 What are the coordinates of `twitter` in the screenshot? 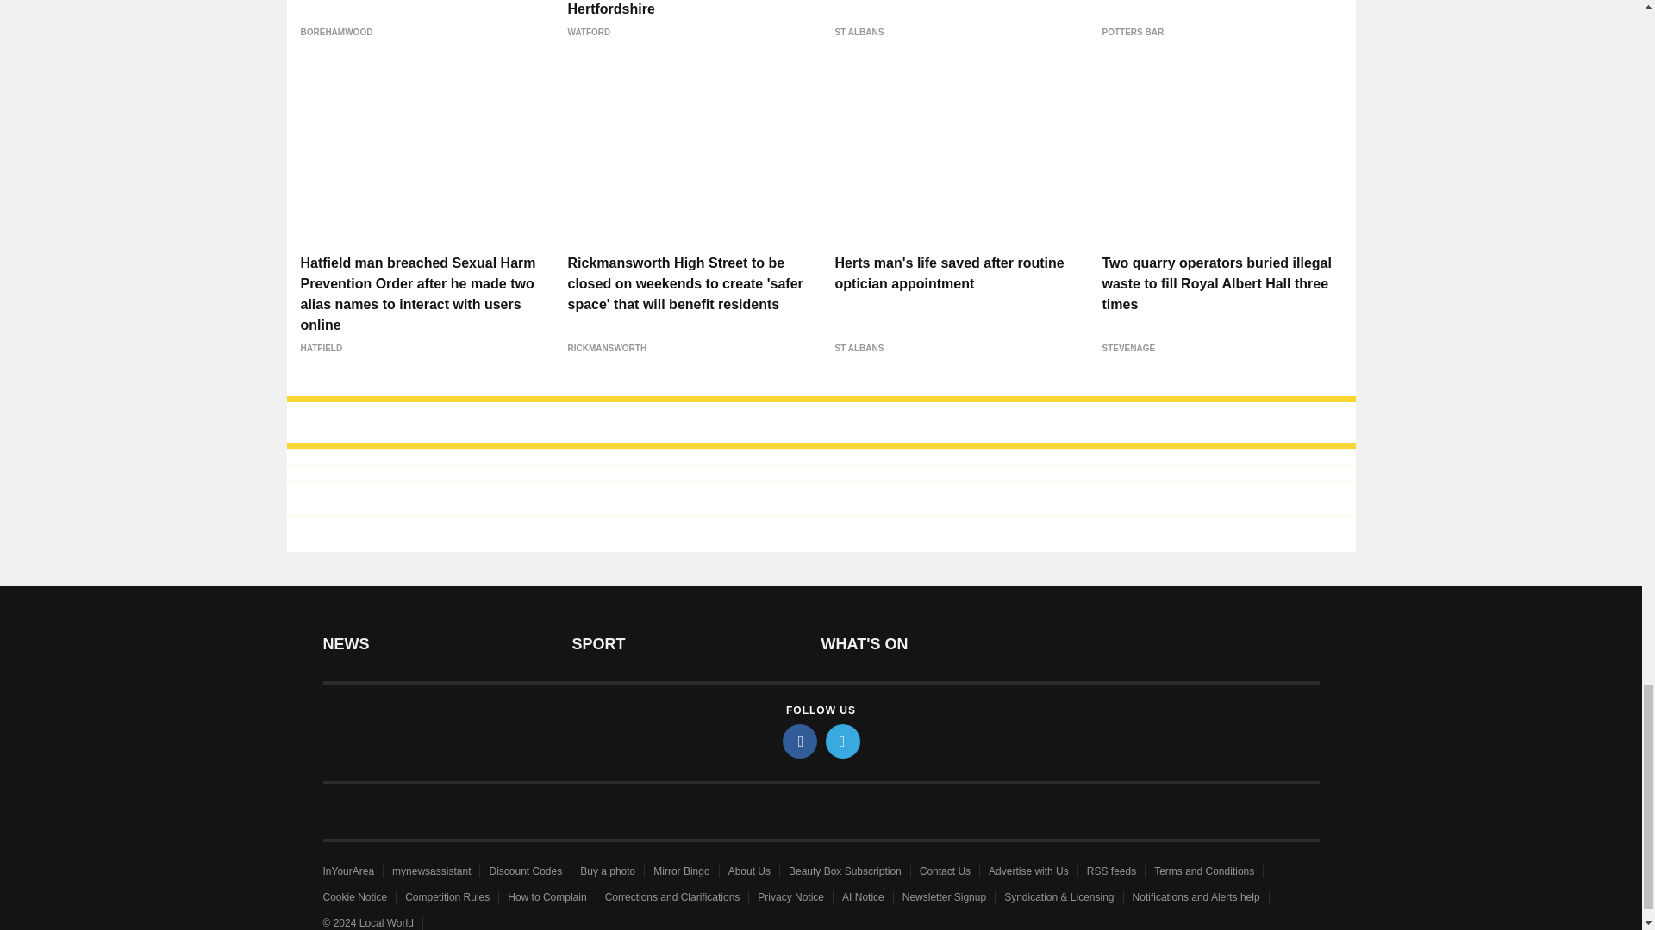 It's located at (843, 741).